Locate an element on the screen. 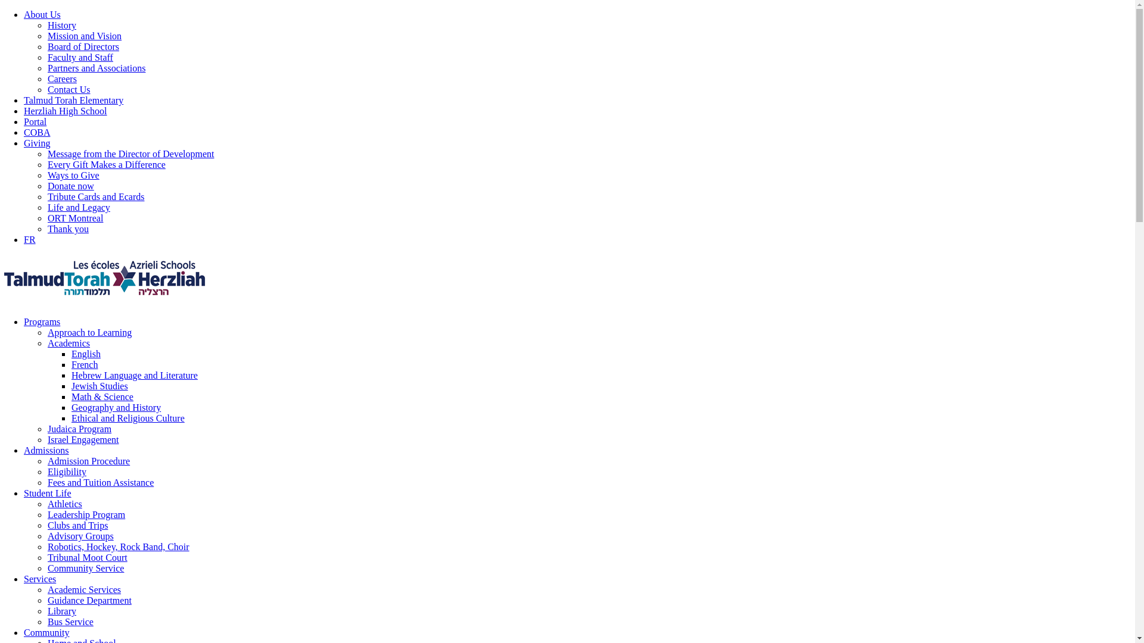  Message from the Director of Development is located at coordinates (131, 154).